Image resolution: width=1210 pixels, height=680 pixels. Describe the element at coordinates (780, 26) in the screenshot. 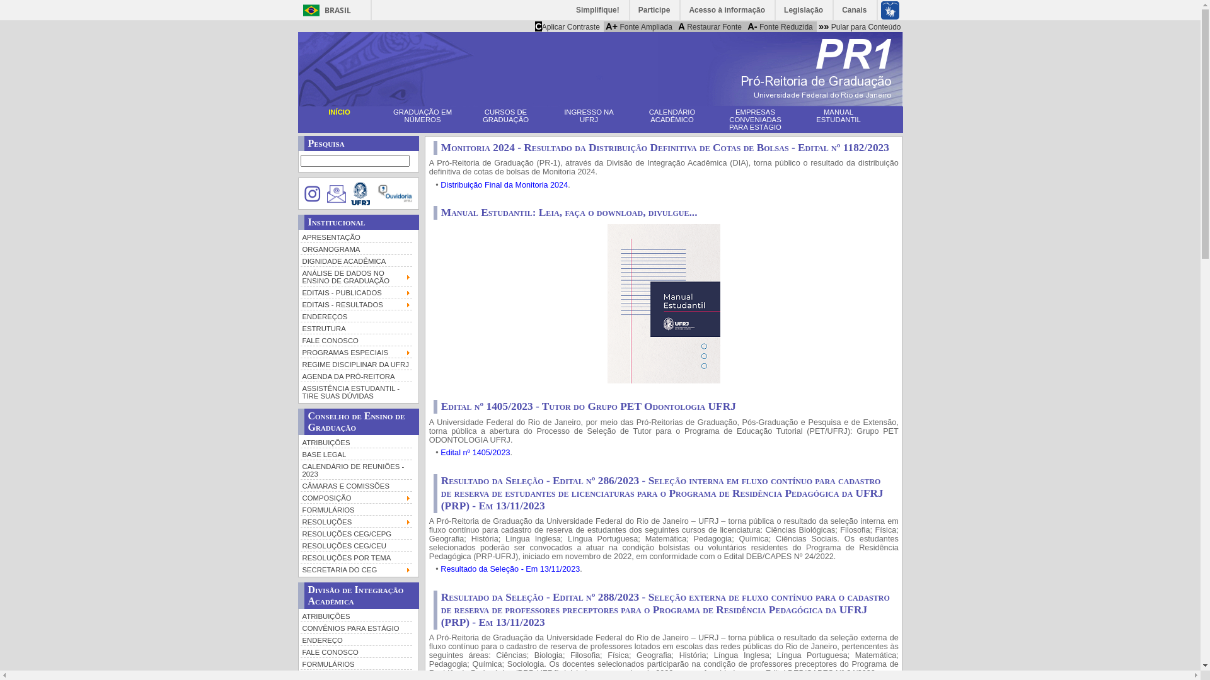

I see `A- Fonte Reduzida` at that location.